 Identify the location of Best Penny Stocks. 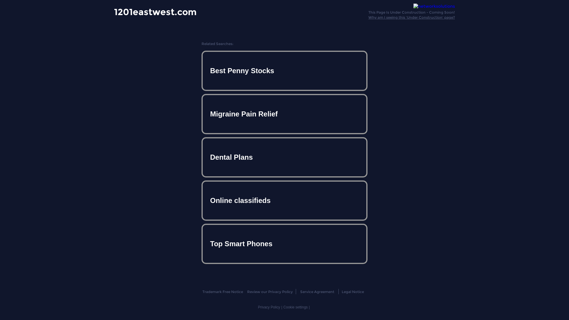
(284, 71).